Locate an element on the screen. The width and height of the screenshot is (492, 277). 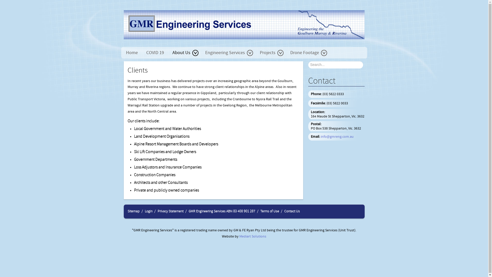
Sitemap is located at coordinates (134, 211).